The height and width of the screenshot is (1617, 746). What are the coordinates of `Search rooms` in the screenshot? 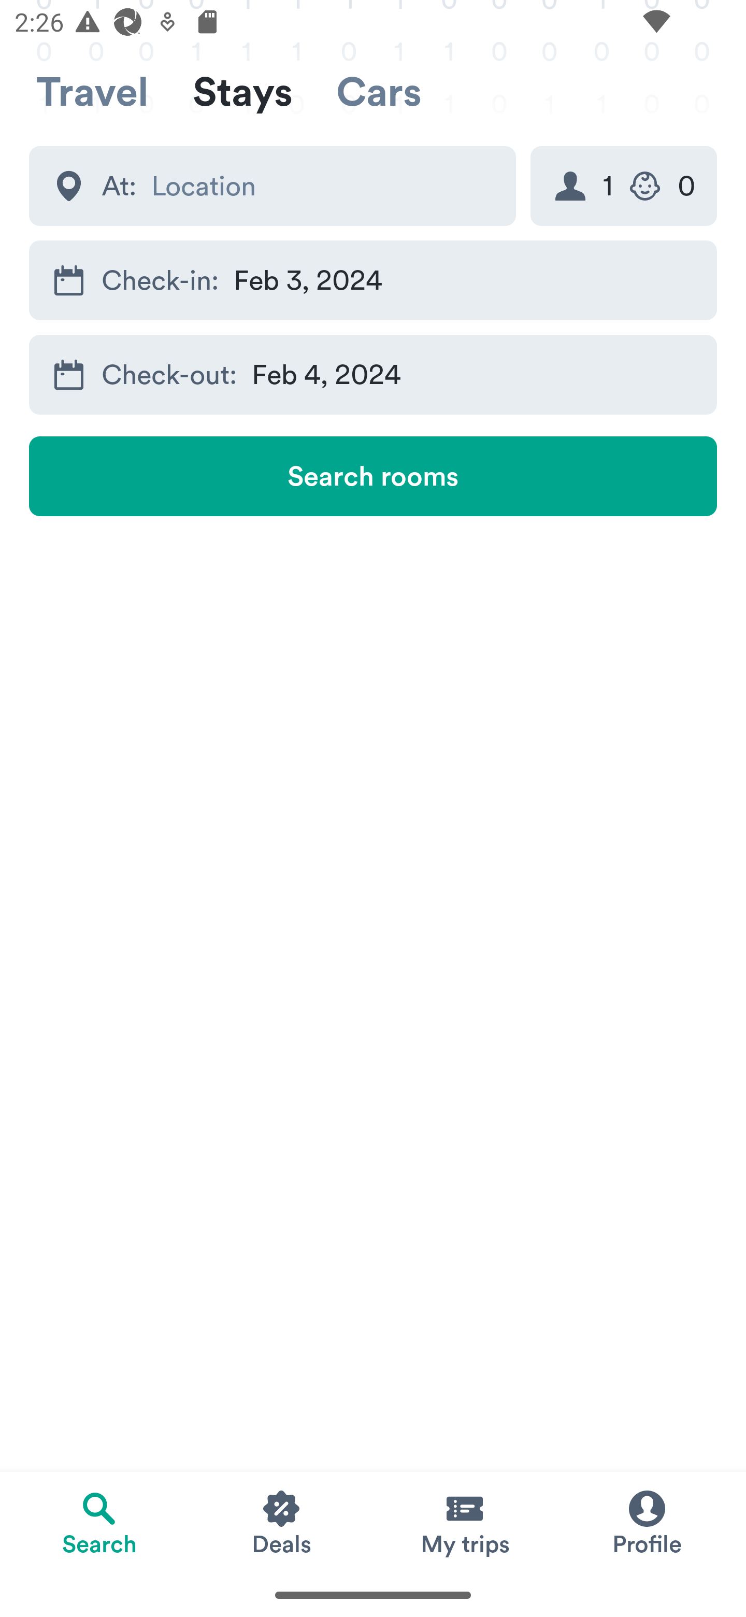 It's located at (373, 476).